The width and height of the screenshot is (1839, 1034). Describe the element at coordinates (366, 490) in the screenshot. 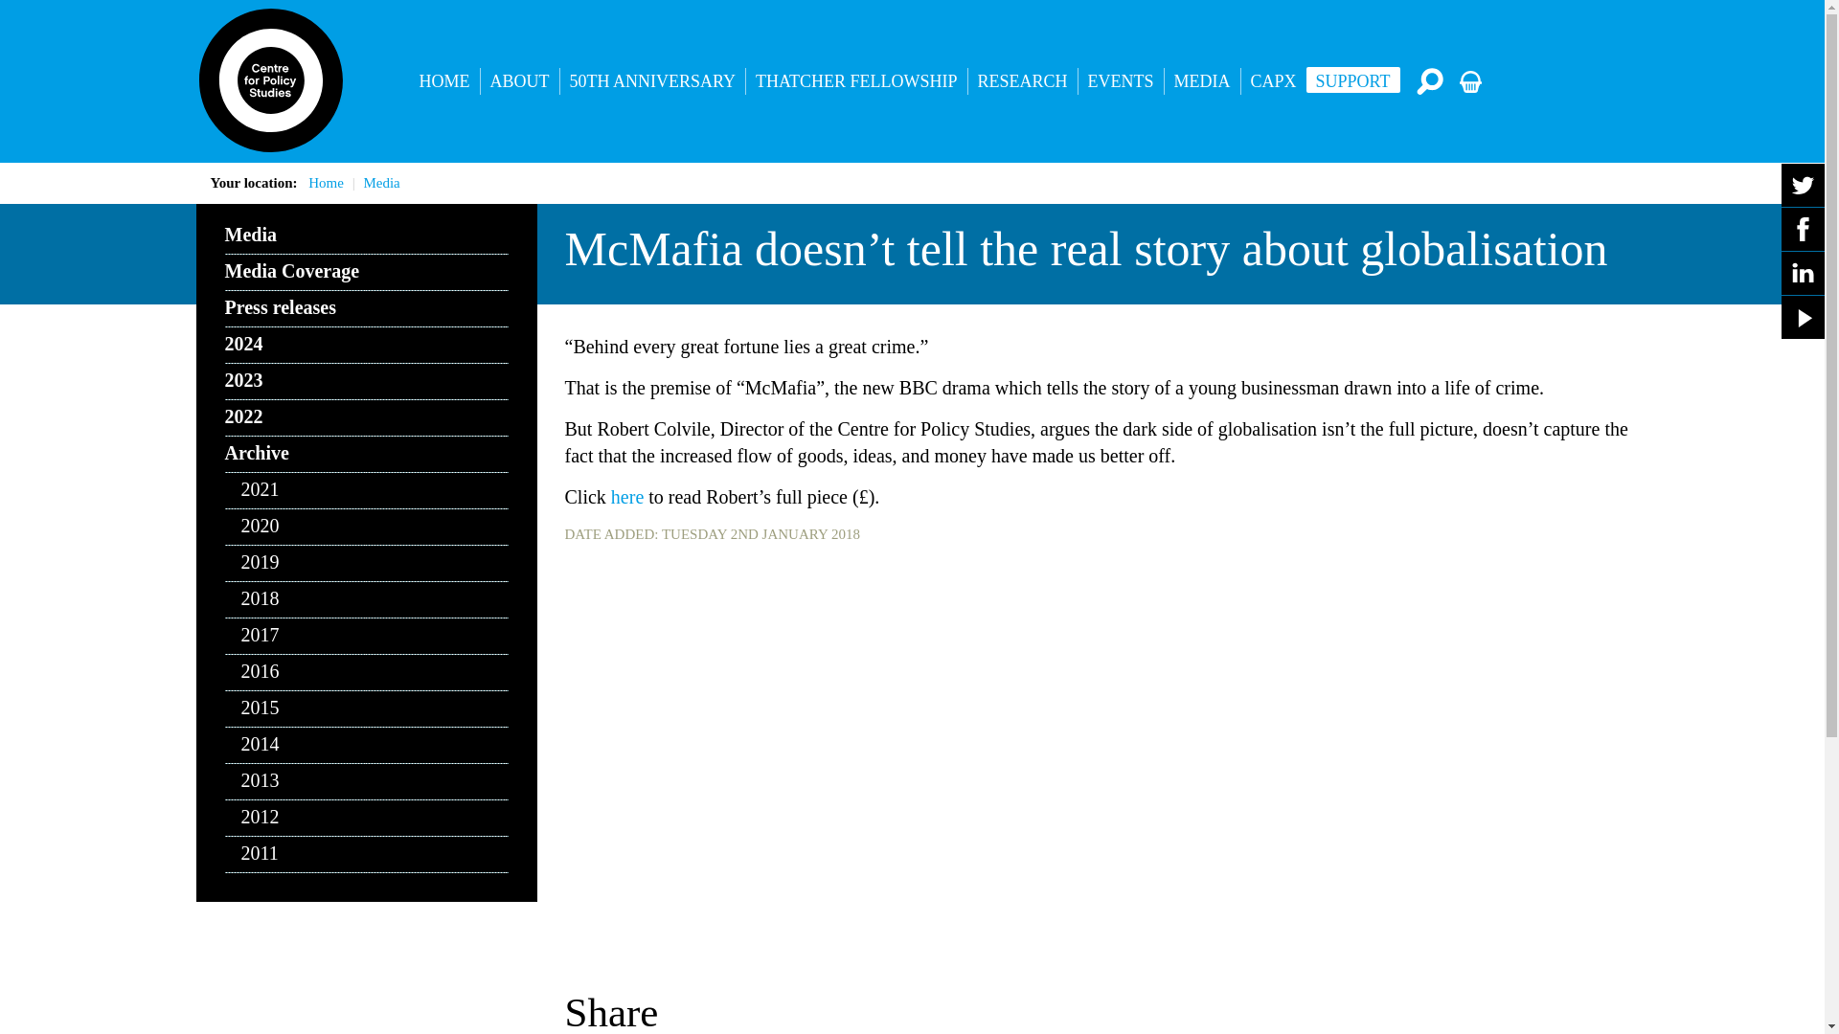

I see `2021` at that location.